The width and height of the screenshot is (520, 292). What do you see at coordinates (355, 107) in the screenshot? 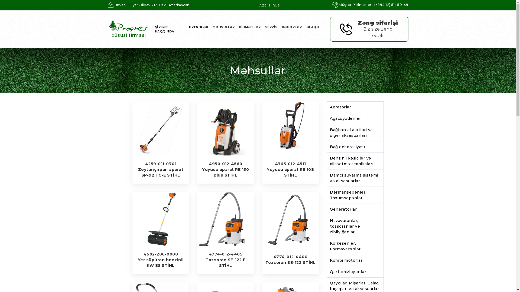
I see `Aeratorlar` at bounding box center [355, 107].